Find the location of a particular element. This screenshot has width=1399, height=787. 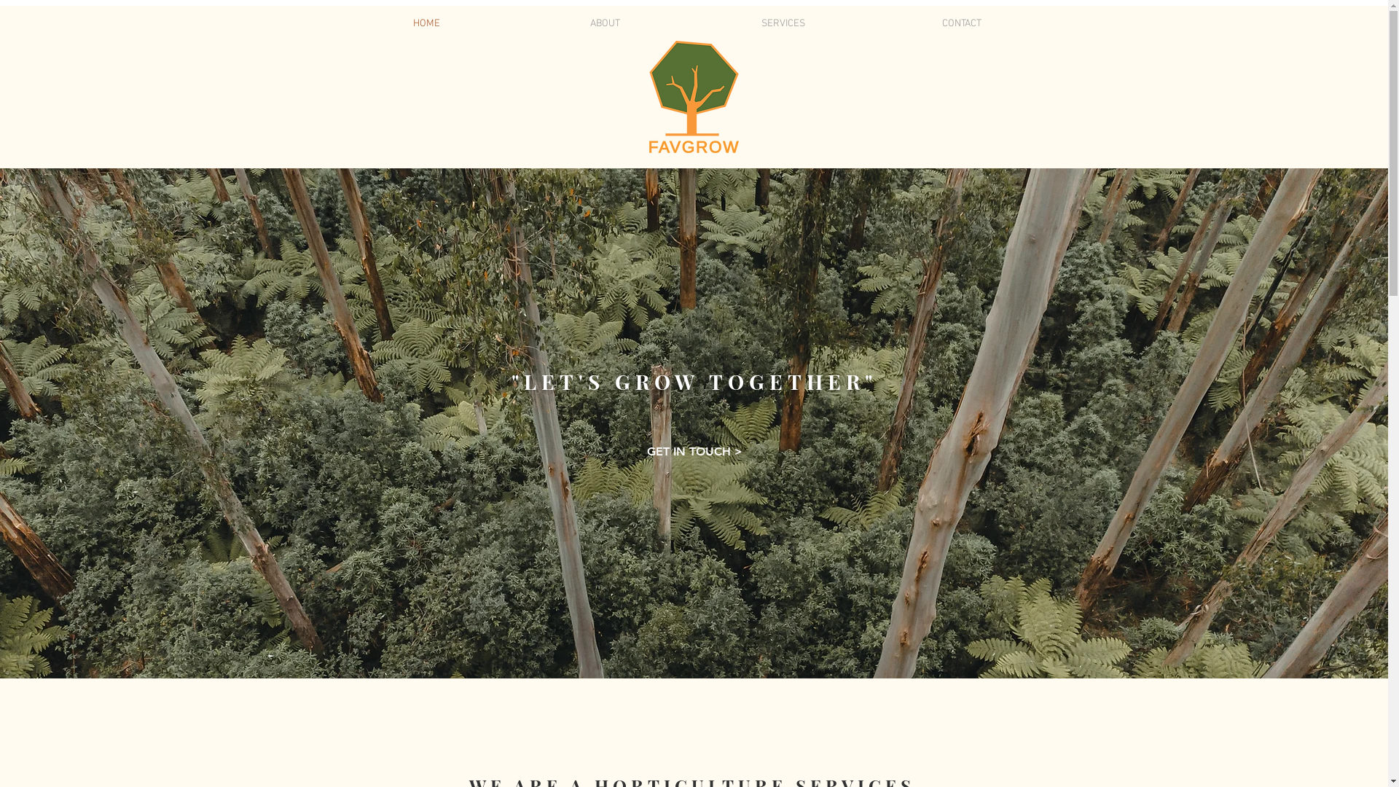

GET IN TOUCH > is located at coordinates (694, 452).